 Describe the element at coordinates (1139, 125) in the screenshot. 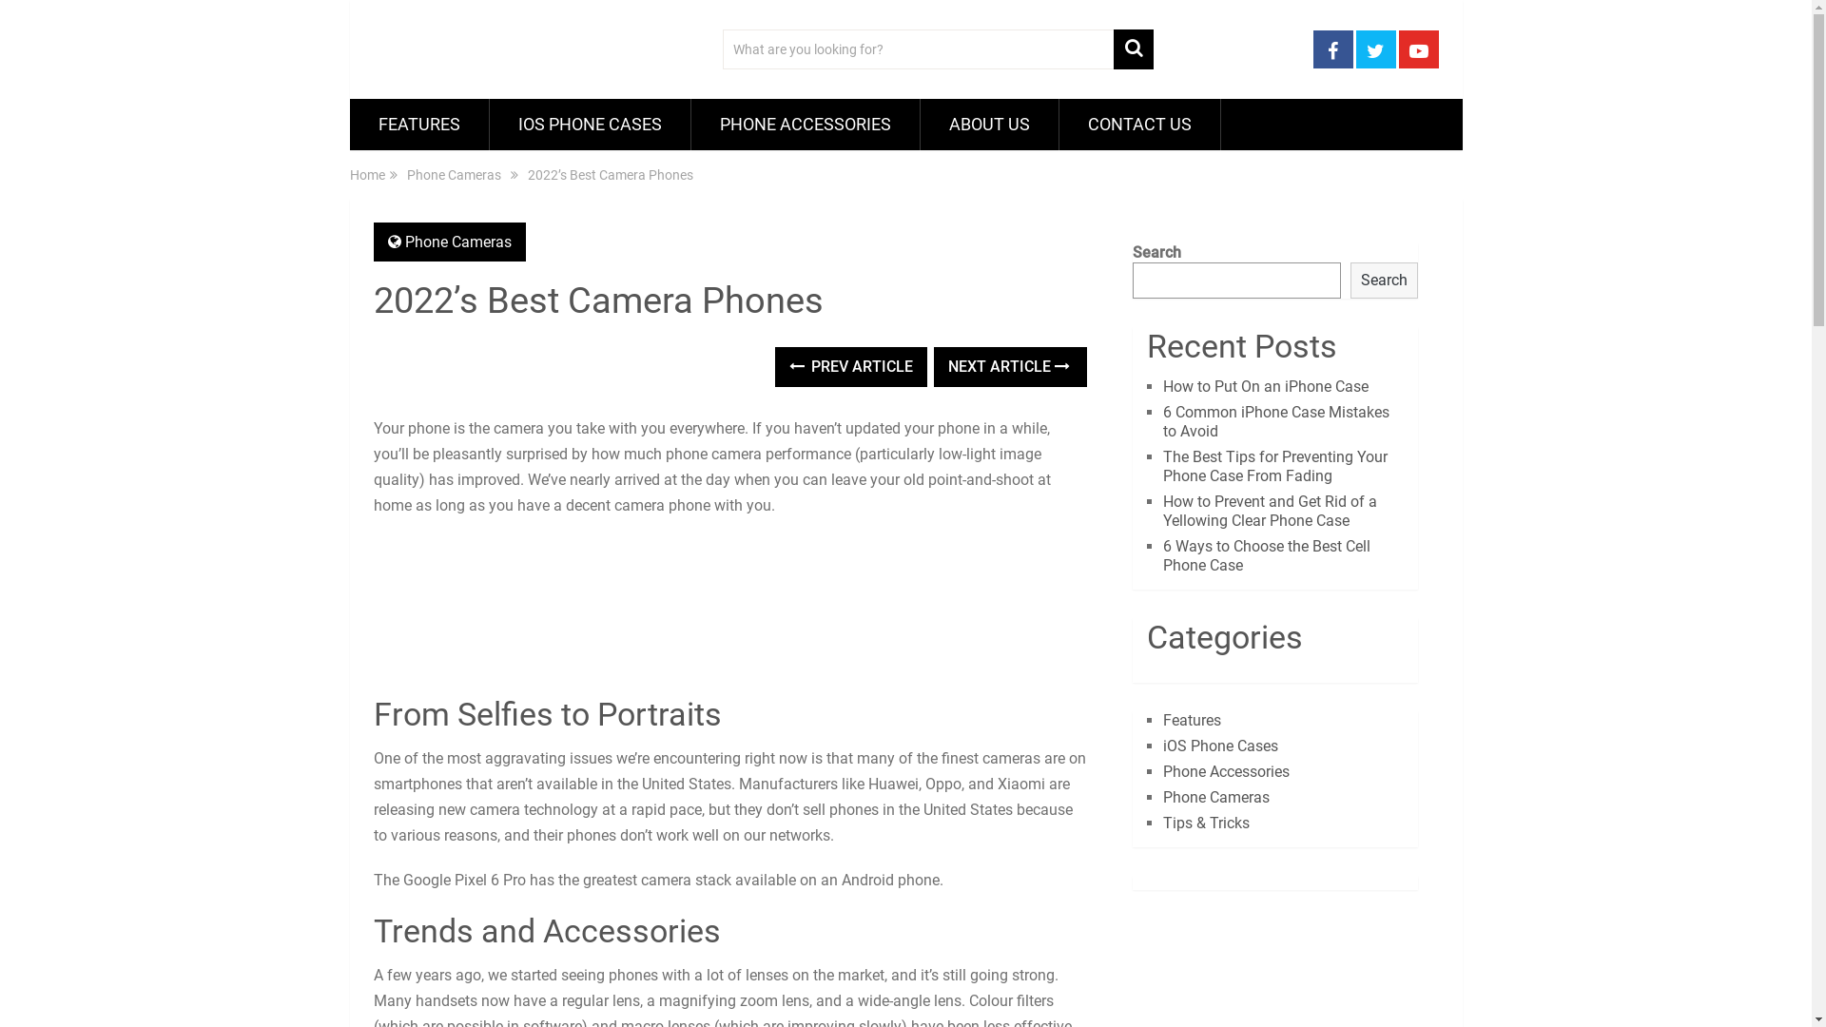

I see `CONTACT US` at that location.